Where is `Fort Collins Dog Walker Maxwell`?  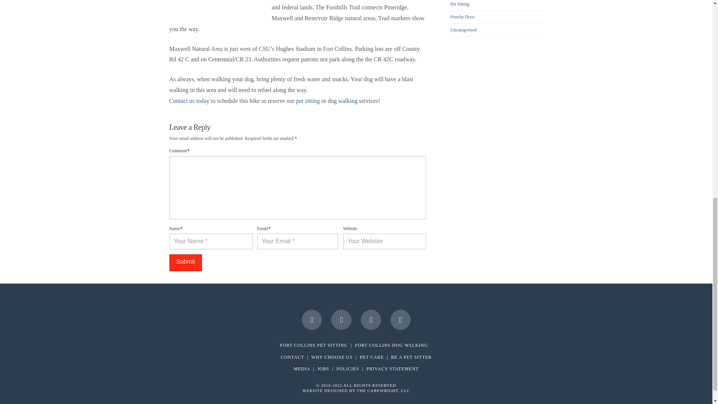
Fort Collins Dog Walker Maxwell is located at coordinates (215, 7).